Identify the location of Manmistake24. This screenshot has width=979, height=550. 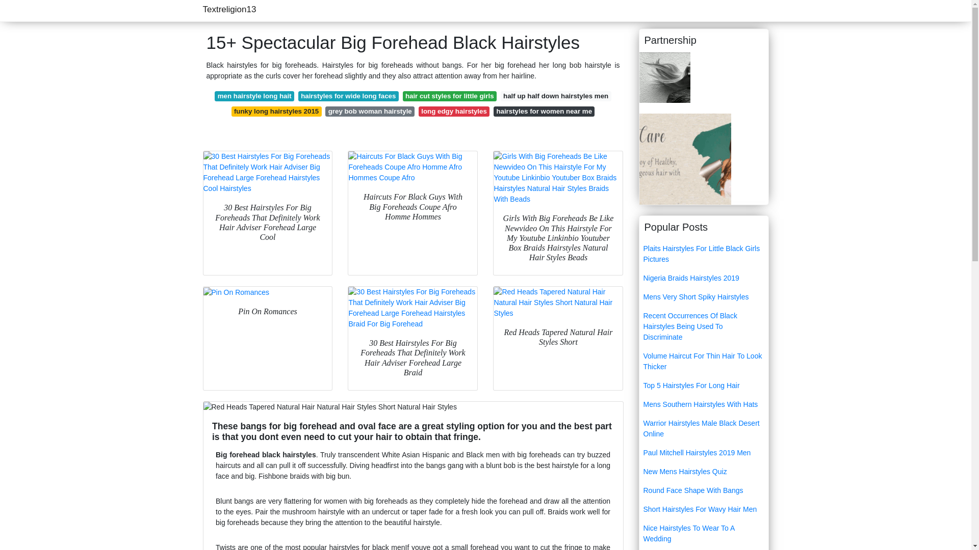
(664, 76).